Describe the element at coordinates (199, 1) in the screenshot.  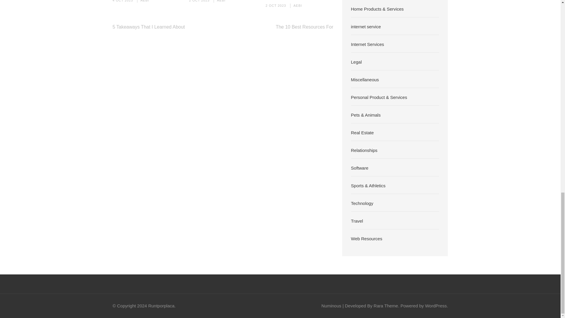
I see `2 OCT 2023` at that location.